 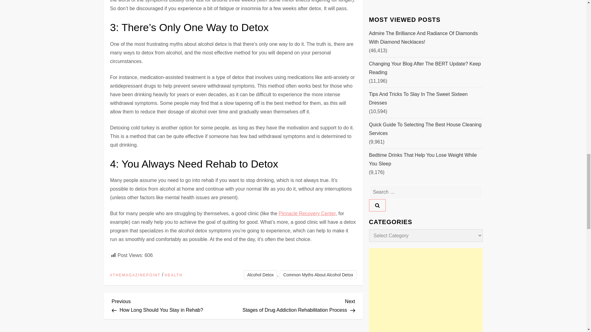 What do you see at coordinates (172, 305) in the screenshot?
I see `Pinnacle Recovery Center` at bounding box center [172, 305].